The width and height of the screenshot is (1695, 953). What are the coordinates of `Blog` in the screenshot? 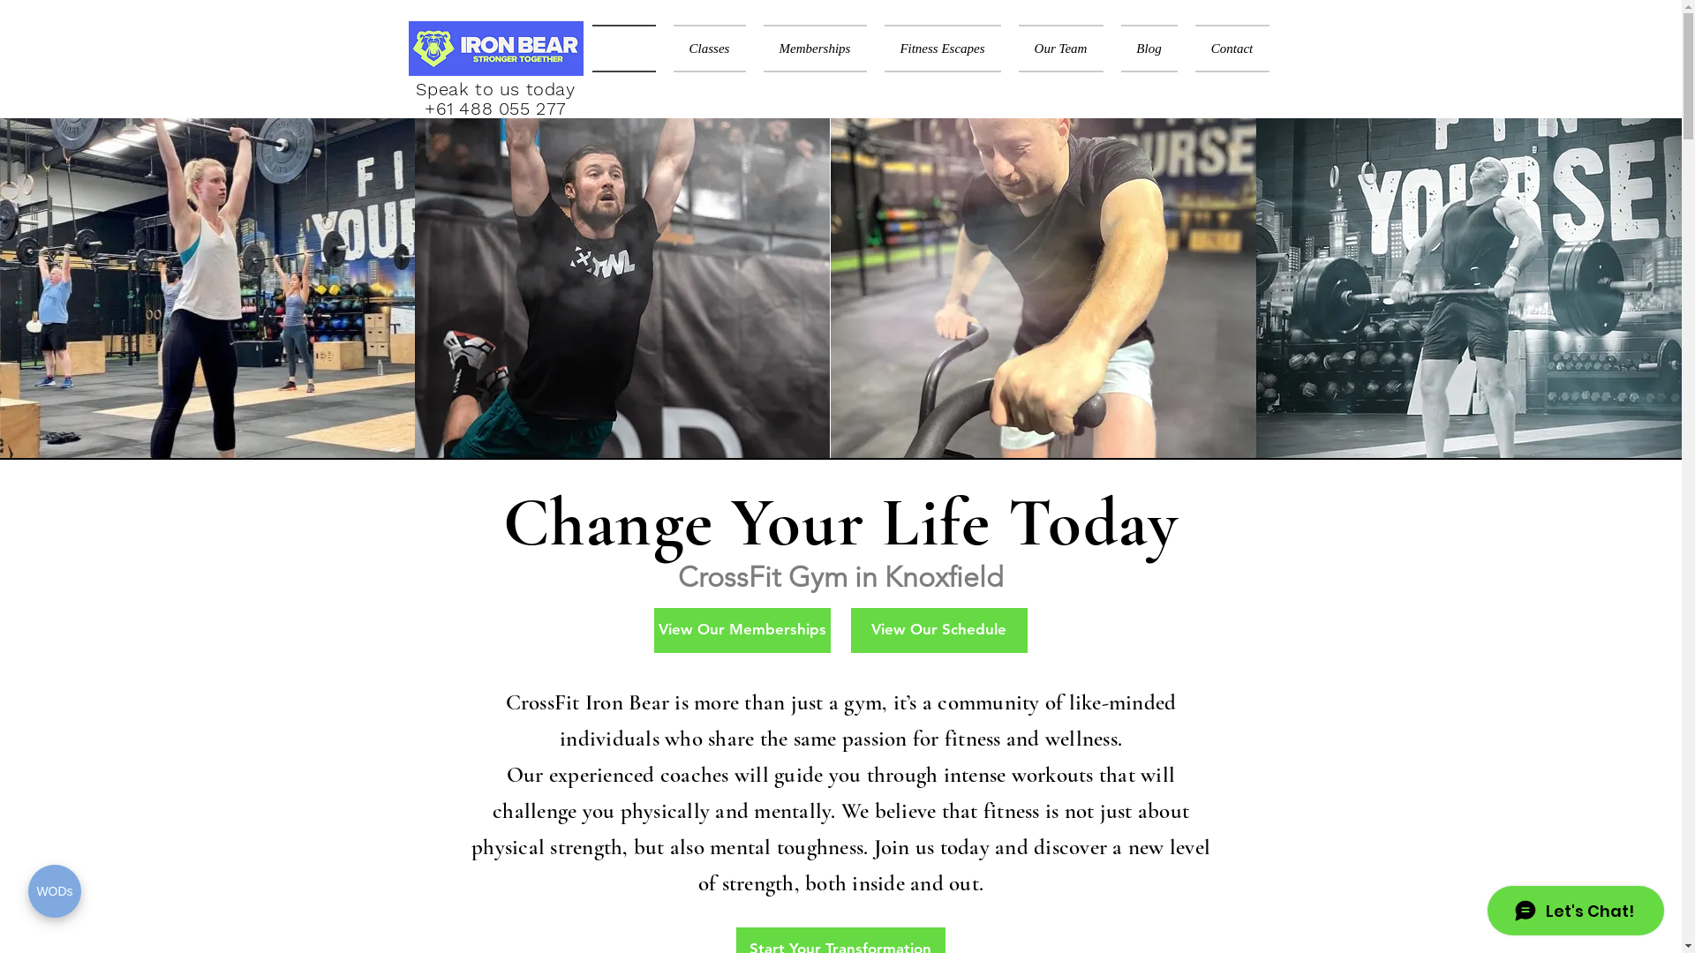 It's located at (1149, 49).